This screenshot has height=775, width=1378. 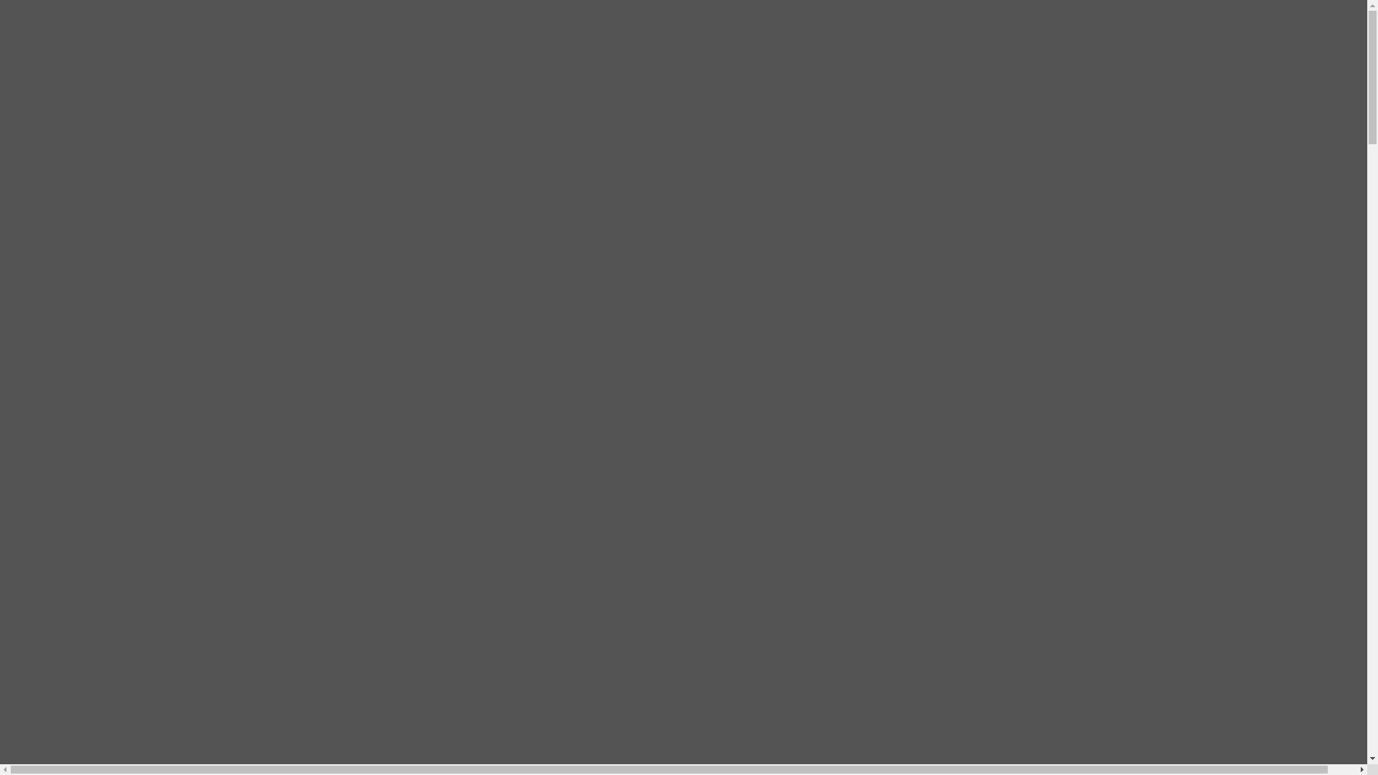 What do you see at coordinates (73, 432) in the screenshot?
I see `Dienstleistungen` at bounding box center [73, 432].